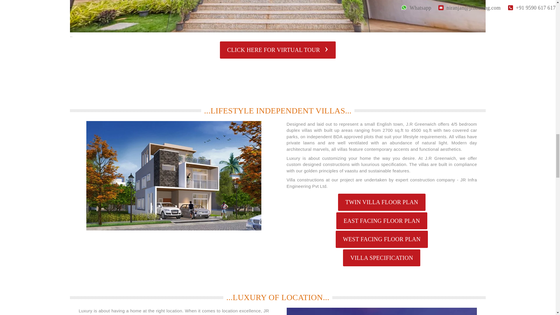 Image resolution: width=560 pixels, height=315 pixels. What do you see at coordinates (278, 16) in the screenshot?
I see `Villa township with well grown trees and abundant greens` at bounding box center [278, 16].